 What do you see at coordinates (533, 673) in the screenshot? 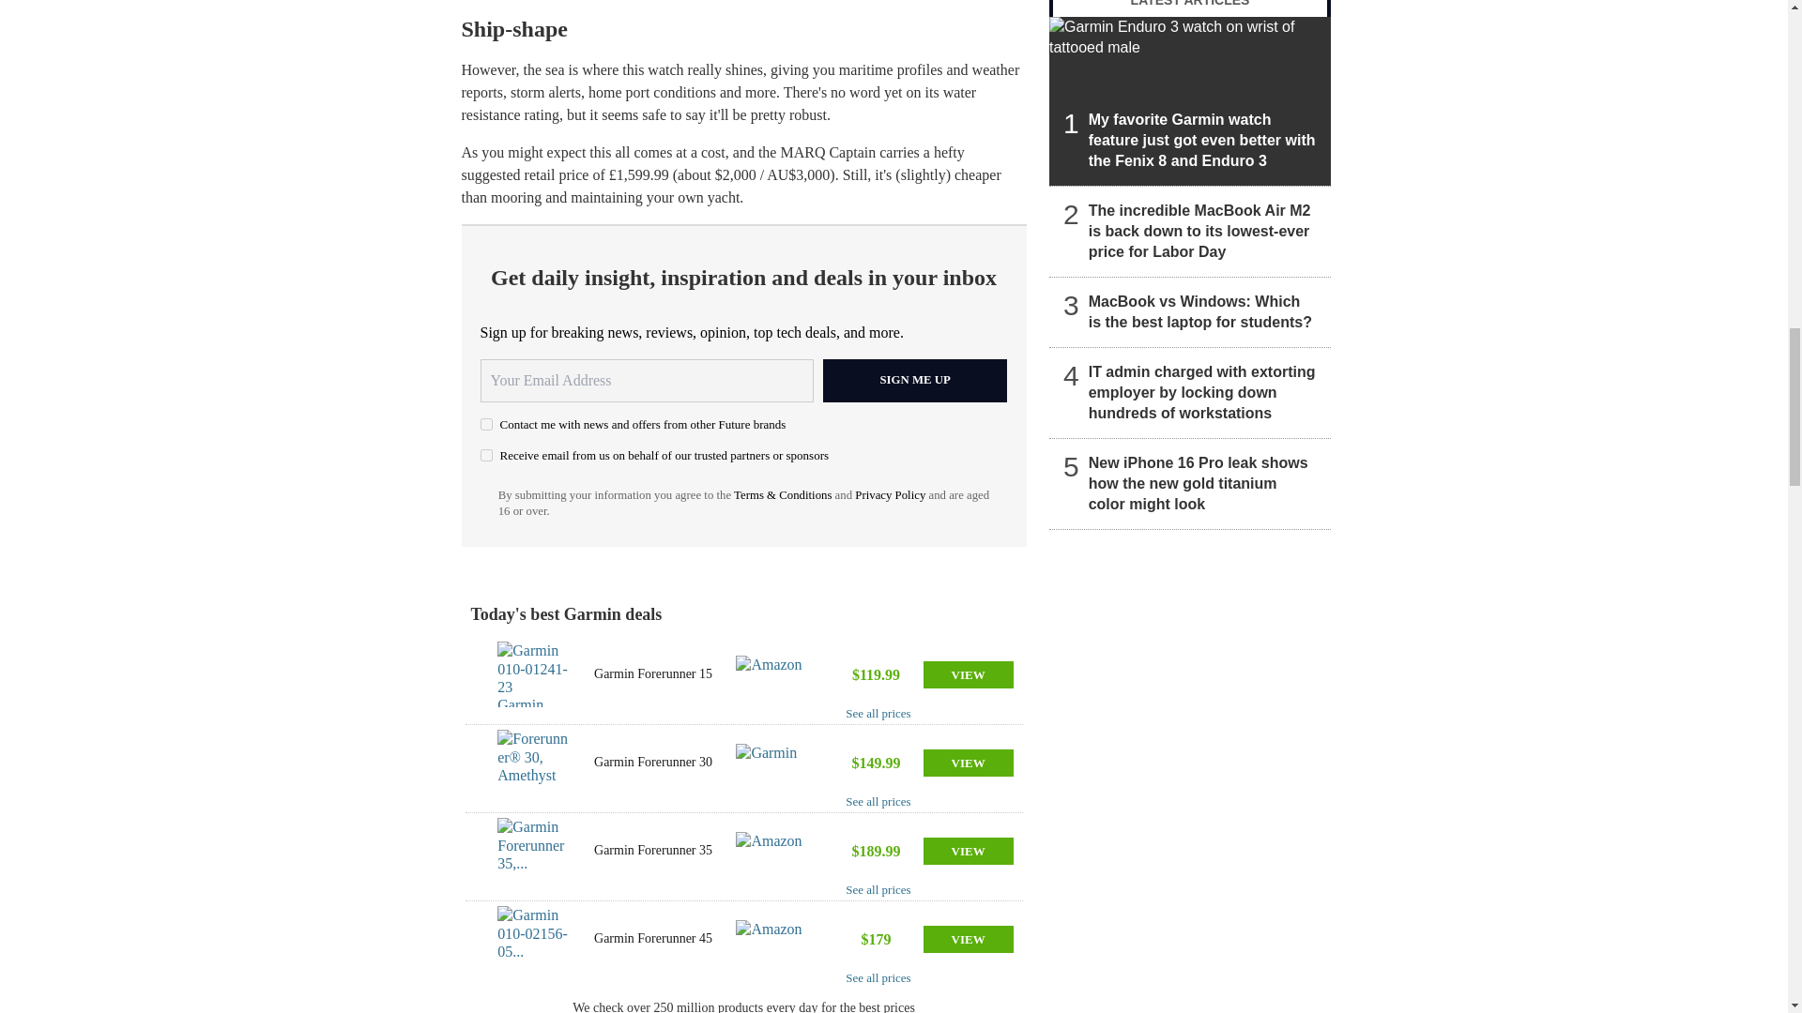
I see `Garmin 010-01241-23 Garmin...` at bounding box center [533, 673].